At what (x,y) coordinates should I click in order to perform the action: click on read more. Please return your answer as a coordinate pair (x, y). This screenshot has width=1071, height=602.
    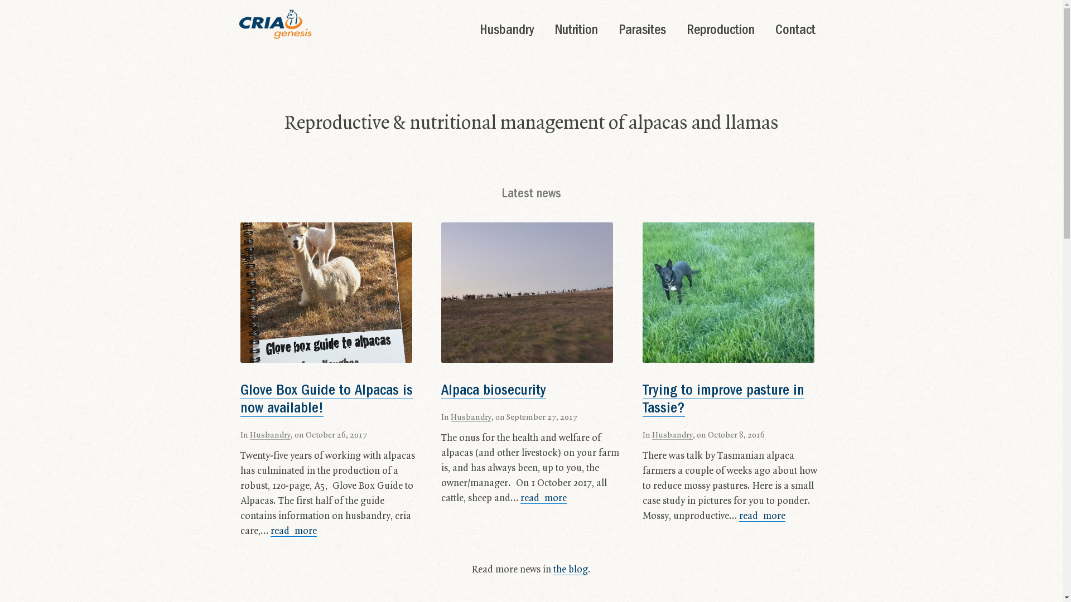
    Looking at the image, I should click on (762, 516).